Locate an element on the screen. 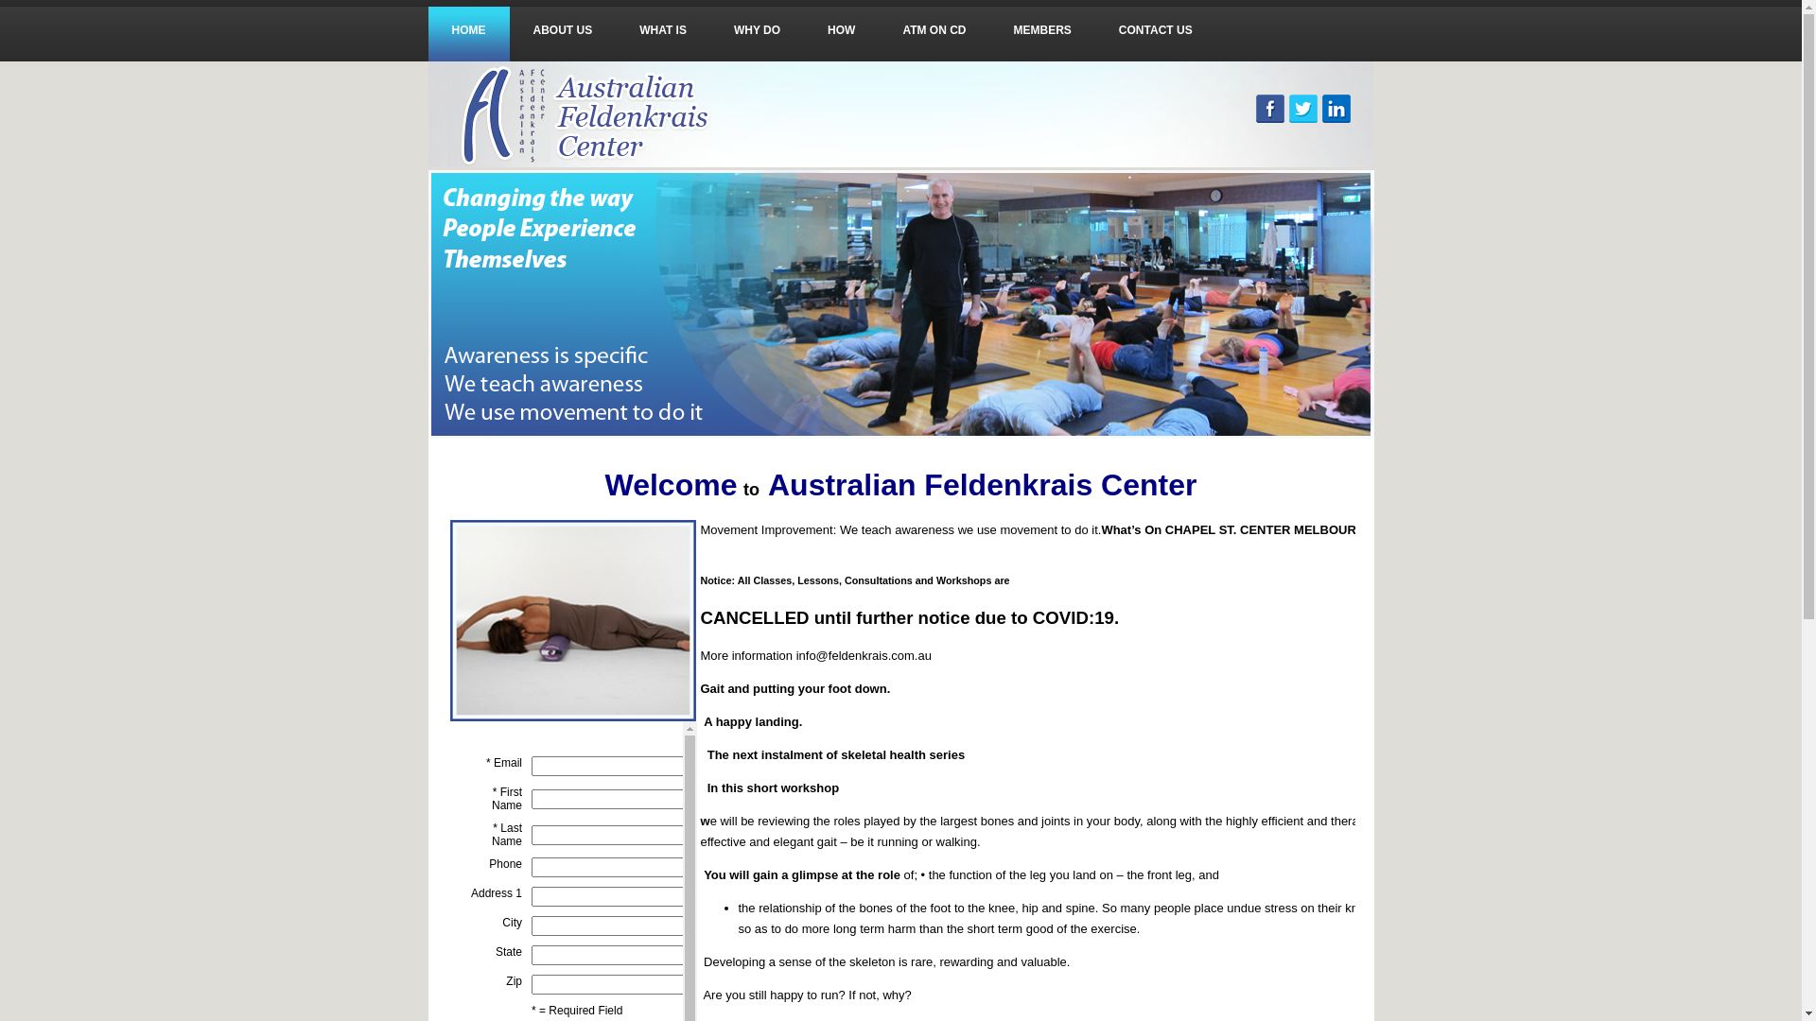 This screenshot has height=1021, width=1816. MEMBERS is located at coordinates (1042, 30).